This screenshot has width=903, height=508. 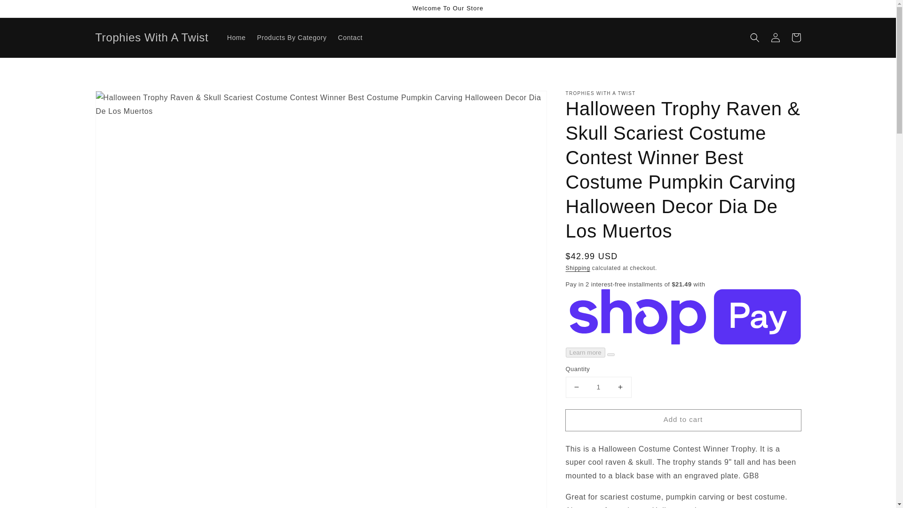 What do you see at coordinates (577, 268) in the screenshot?
I see `Shipping` at bounding box center [577, 268].